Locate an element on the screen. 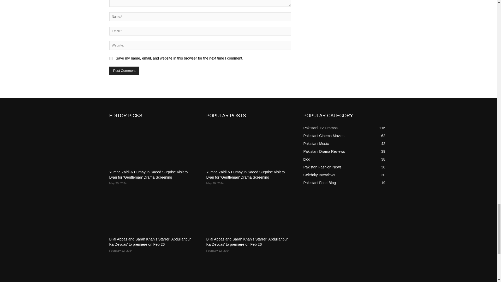  Post Comment is located at coordinates (124, 70).